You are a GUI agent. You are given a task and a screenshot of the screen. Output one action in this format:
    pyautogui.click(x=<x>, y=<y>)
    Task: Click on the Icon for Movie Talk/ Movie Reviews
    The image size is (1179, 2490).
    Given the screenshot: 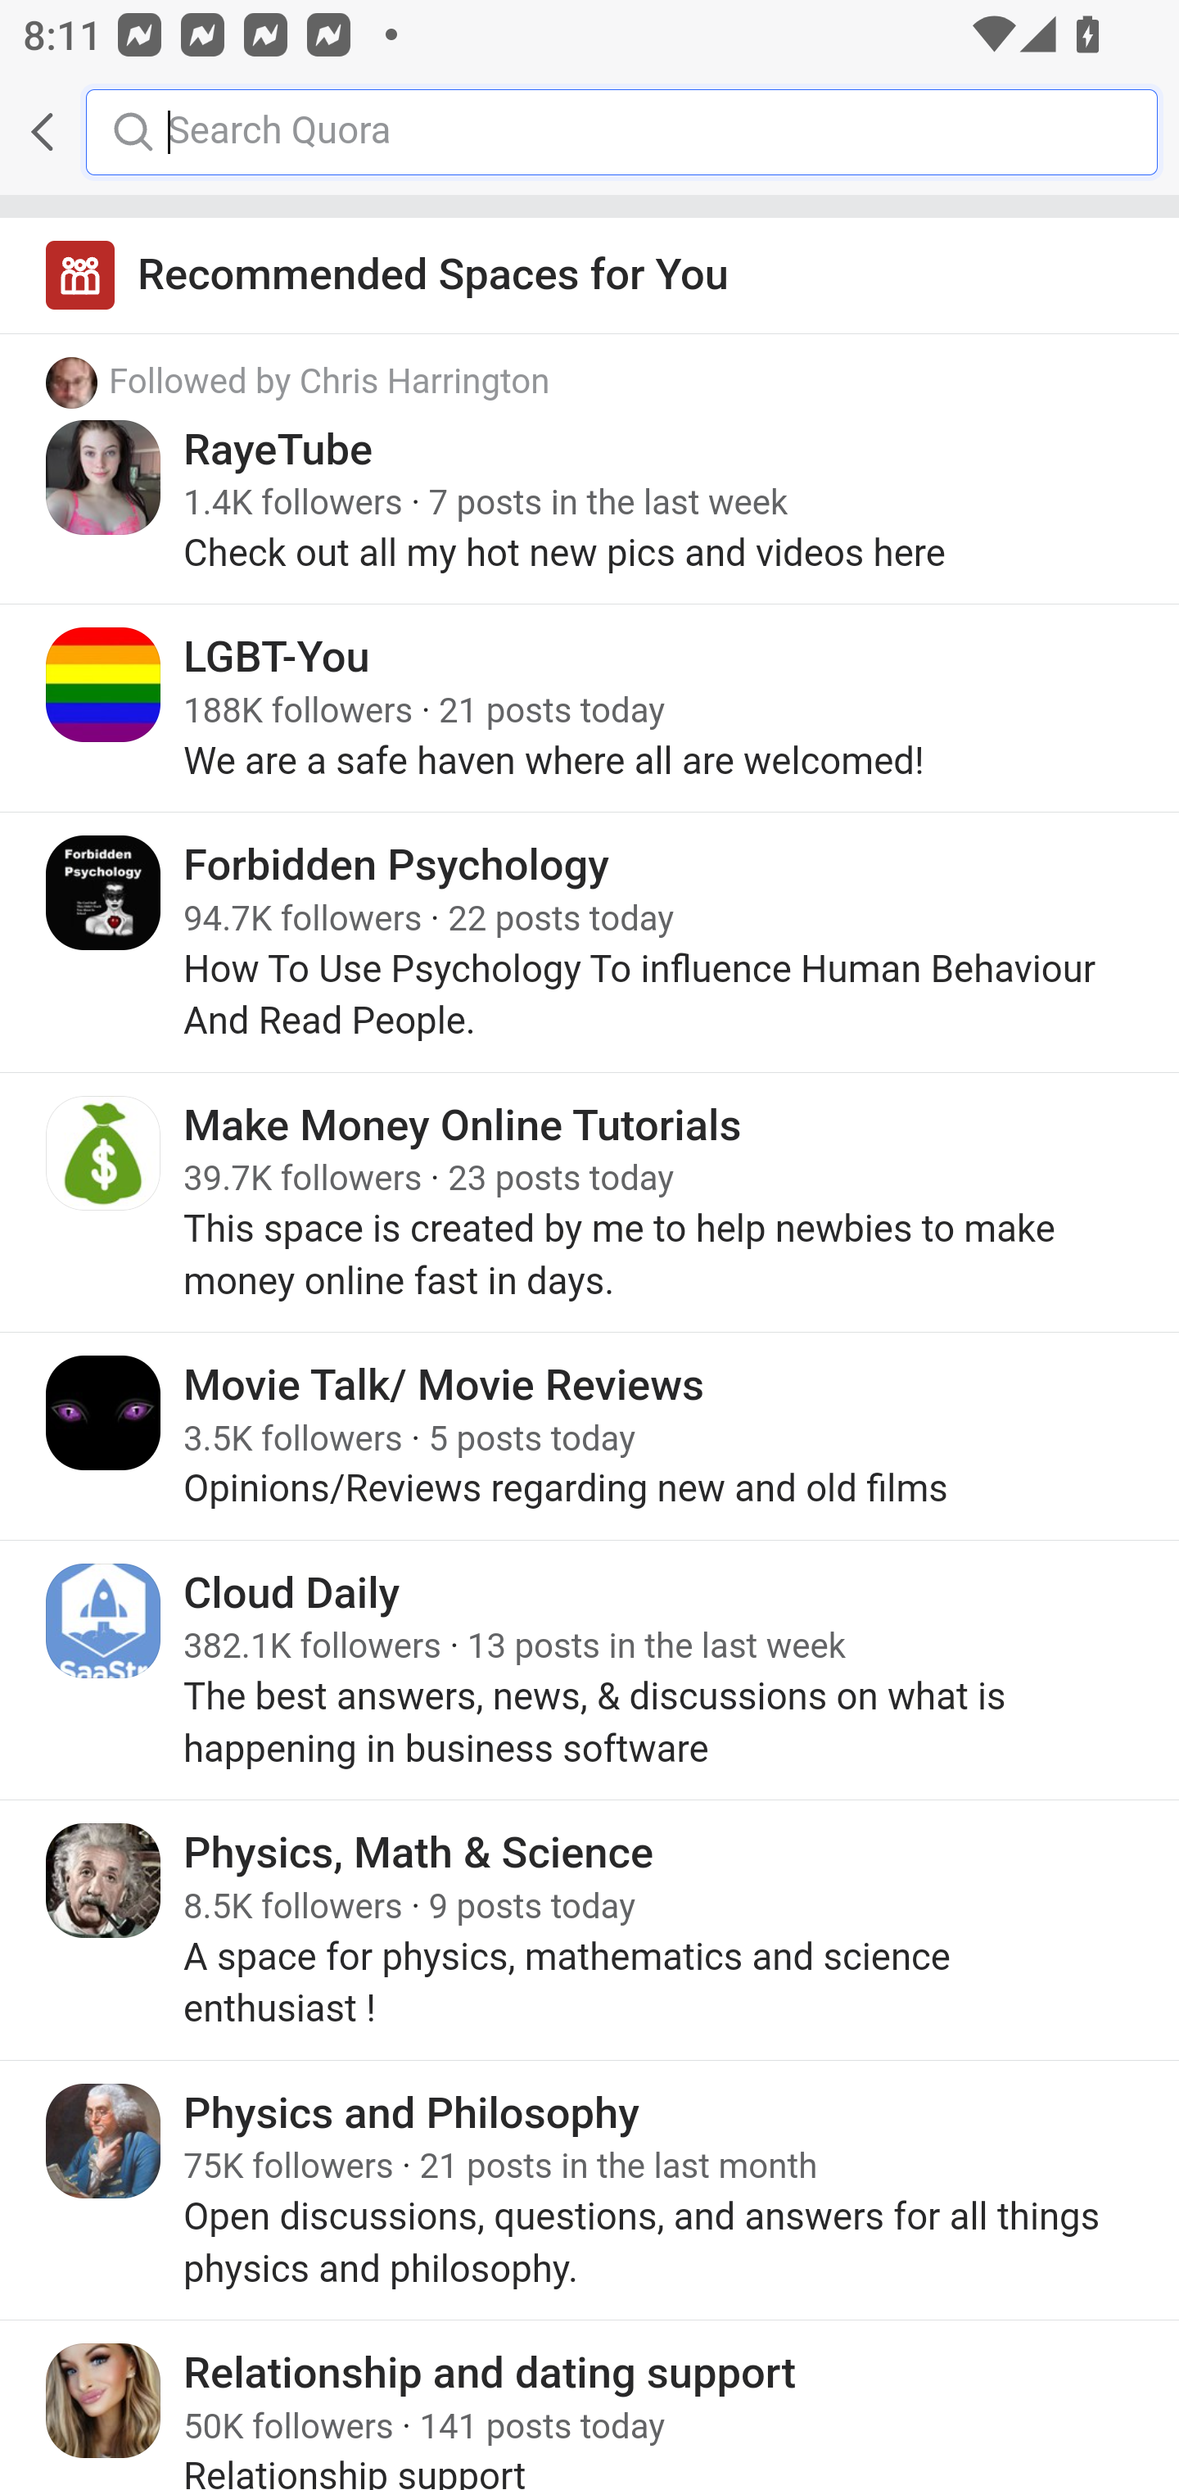 What is the action you would take?
    pyautogui.click(x=104, y=1412)
    